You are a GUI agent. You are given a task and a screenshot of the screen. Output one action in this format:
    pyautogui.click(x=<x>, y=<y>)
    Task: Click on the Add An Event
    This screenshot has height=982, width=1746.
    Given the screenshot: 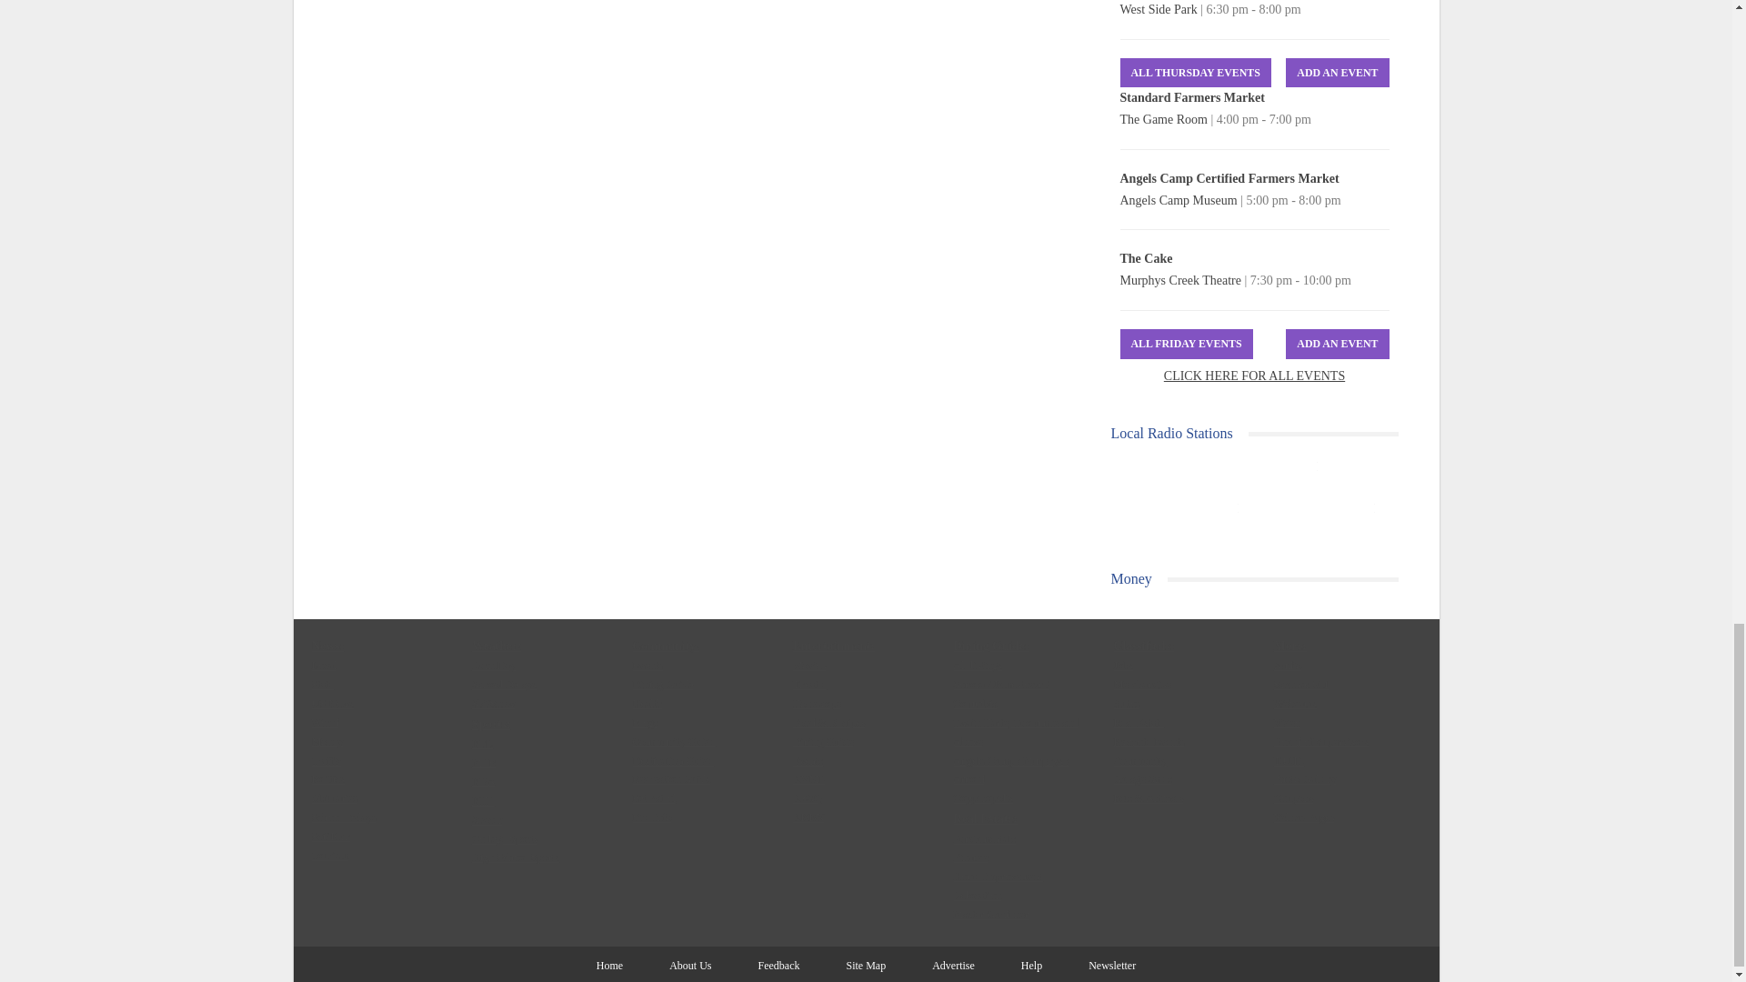 What is the action you would take?
    pyautogui.click(x=1337, y=73)
    